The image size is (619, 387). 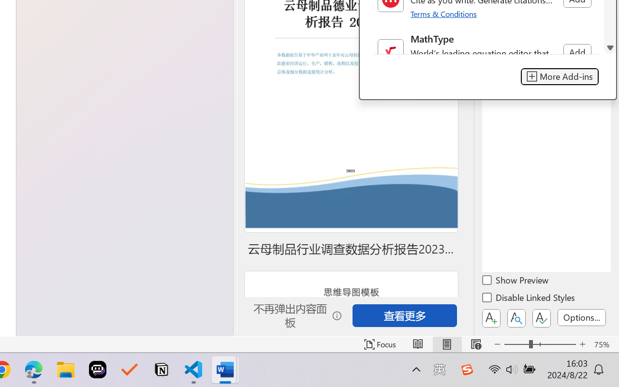 I want to click on Show Preview, so click(x=516, y=282).